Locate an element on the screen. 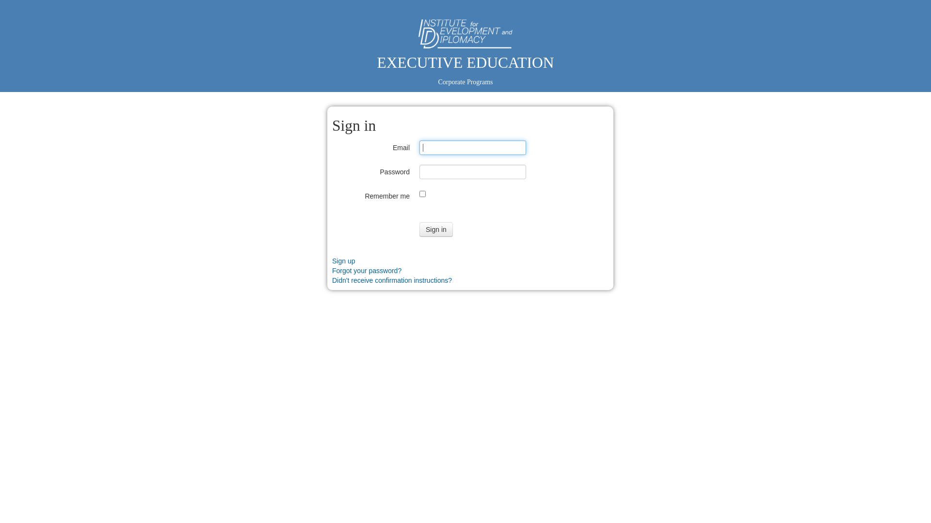 This screenshot has height=523, width=931. Forgot your password? is located at coordinates (367, 271).